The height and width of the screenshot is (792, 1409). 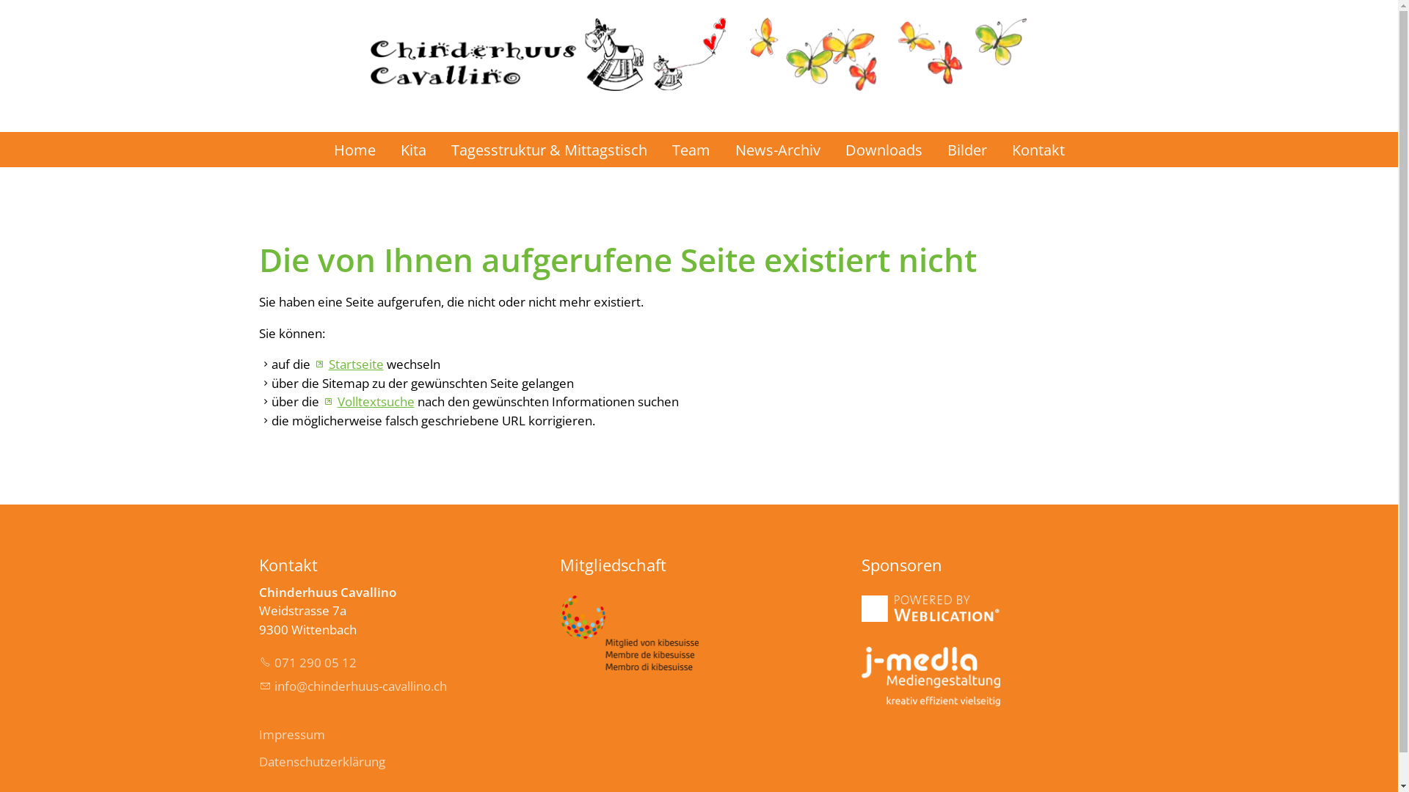 What do you see at coordinates (307, 663) in the screenshot?
I see `071 290 05 12` at bounding box center [307, 663].